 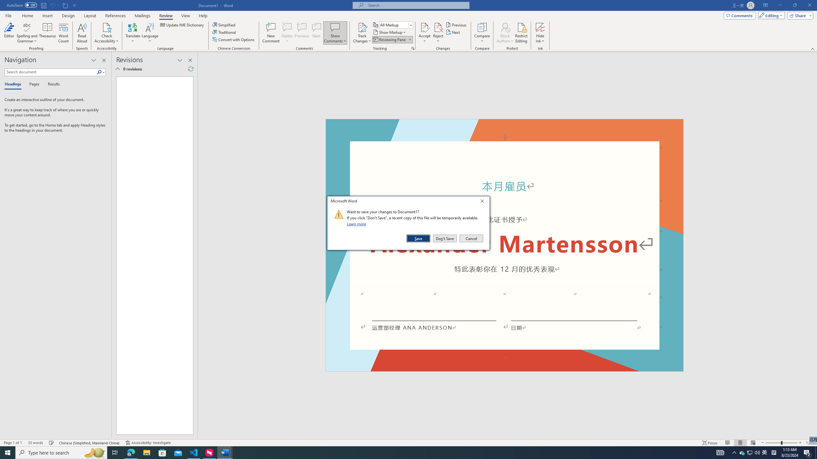 What do you see at coordinates (456, 25) in the screenshot?
I see `Previous` at bounding box center [456, 25].